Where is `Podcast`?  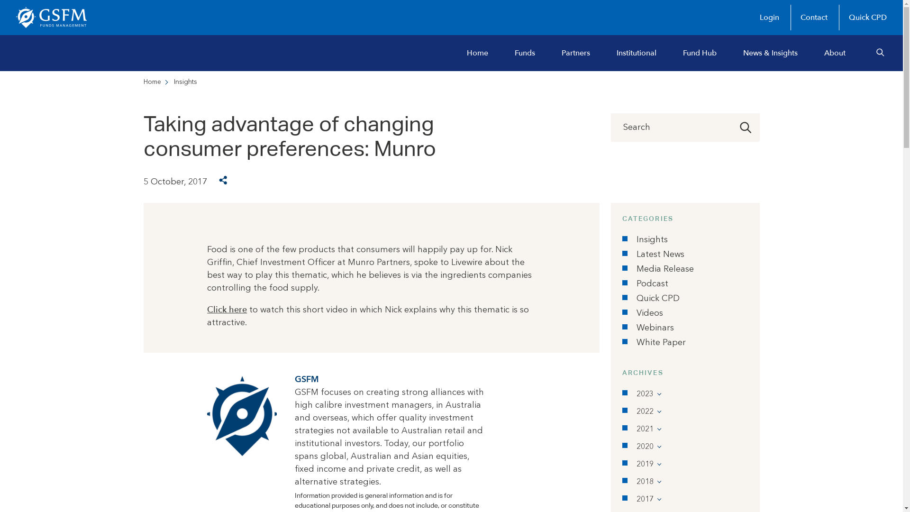
Podcast is located at coordinates (652, 284).